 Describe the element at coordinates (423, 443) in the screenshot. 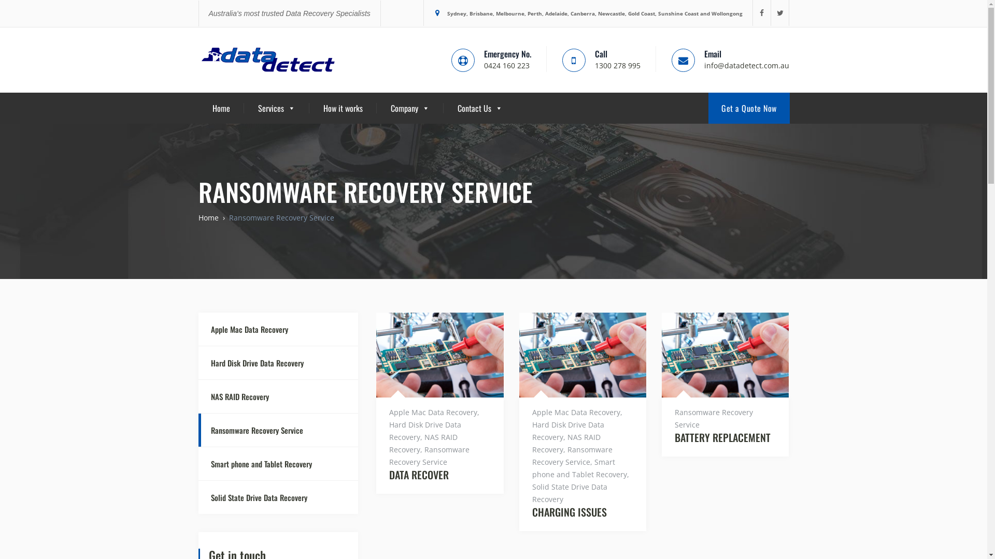

I see `NAS RAID Recovery` at that location.